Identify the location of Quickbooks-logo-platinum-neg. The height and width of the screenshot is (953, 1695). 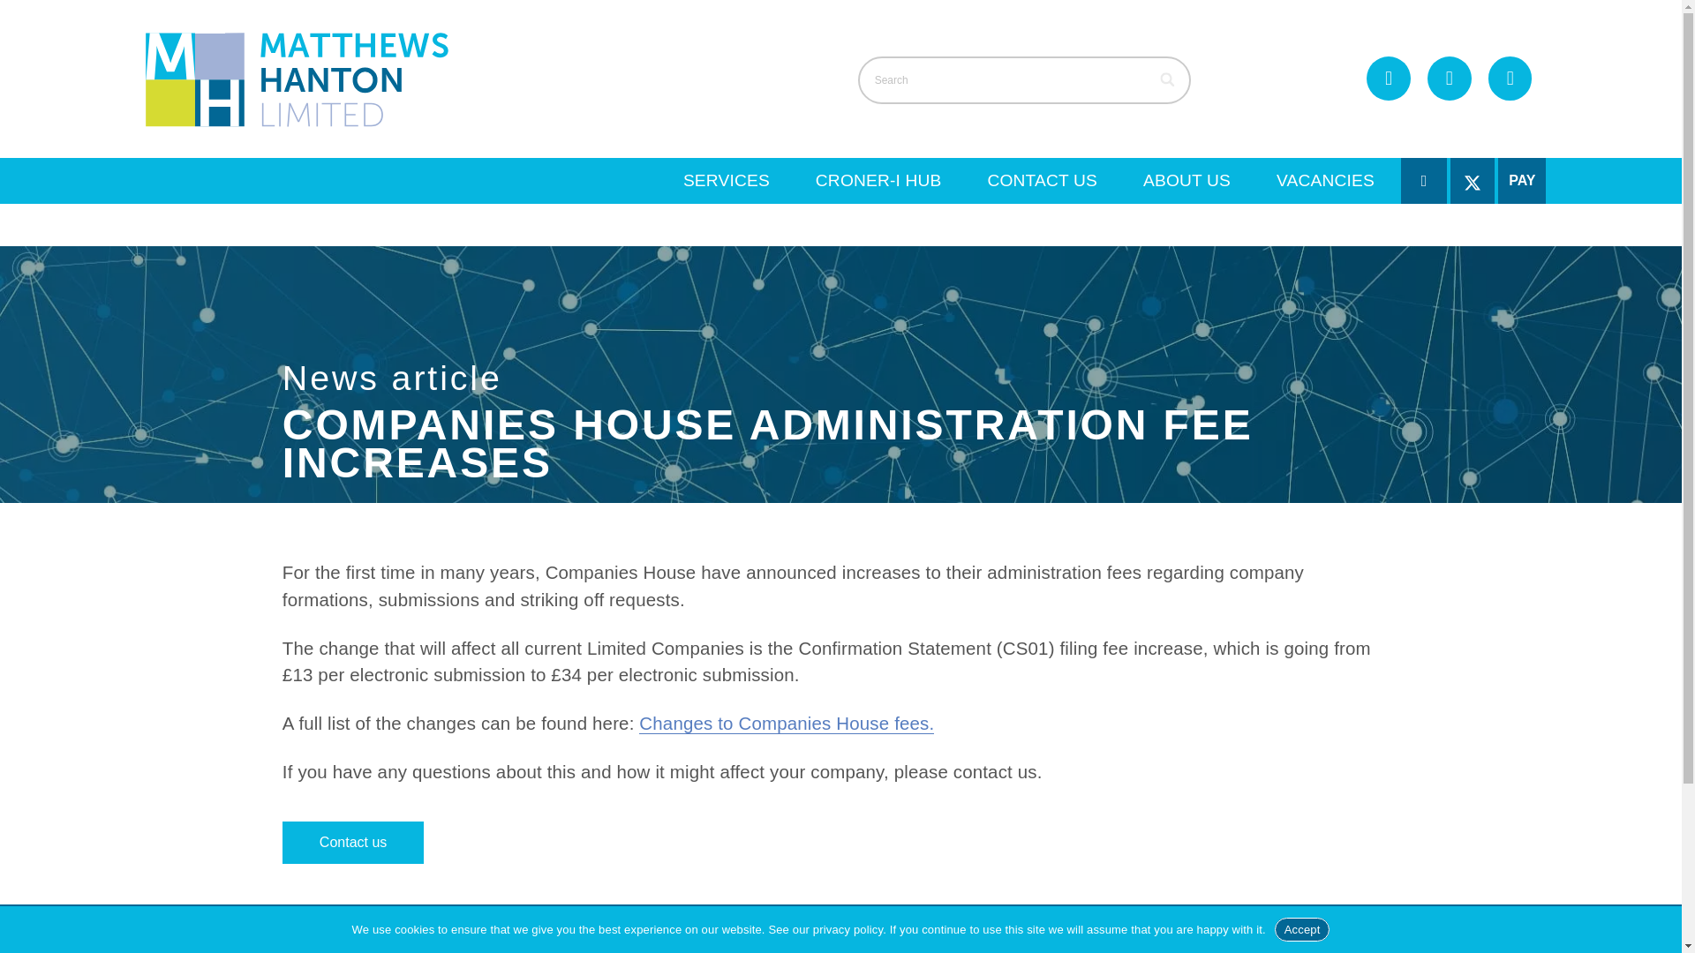
(1460, 942).